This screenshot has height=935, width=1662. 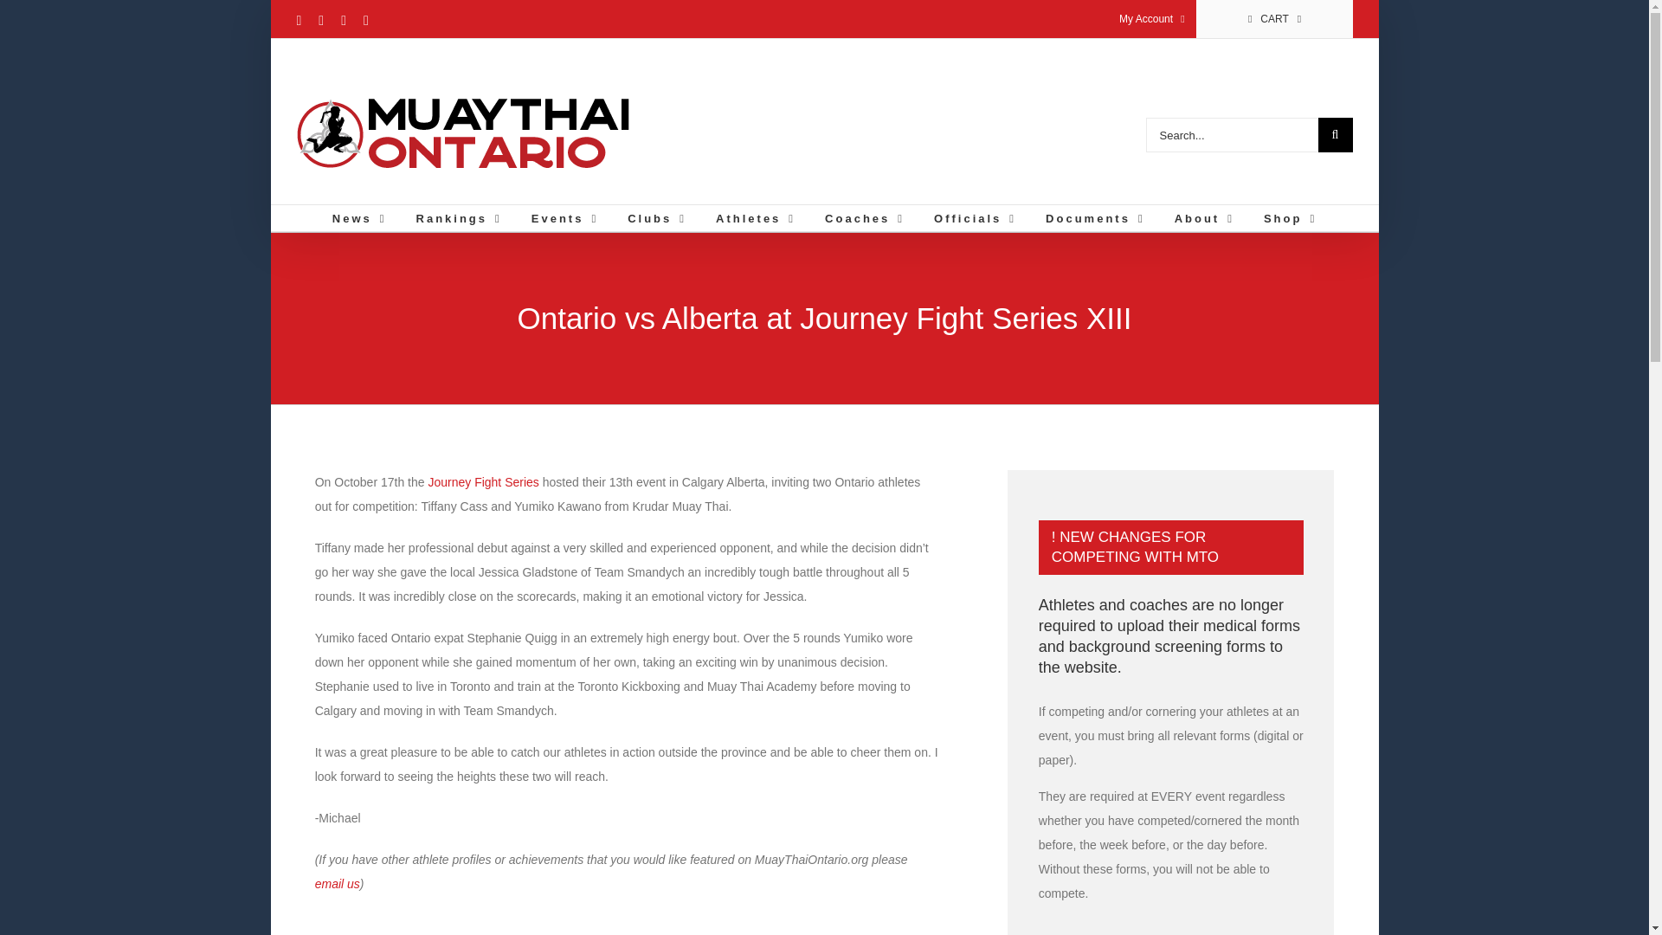 What do you see at coordinates (864, 217) in the screenshot?
I see `Coaches` at bounding box center [864, 217].